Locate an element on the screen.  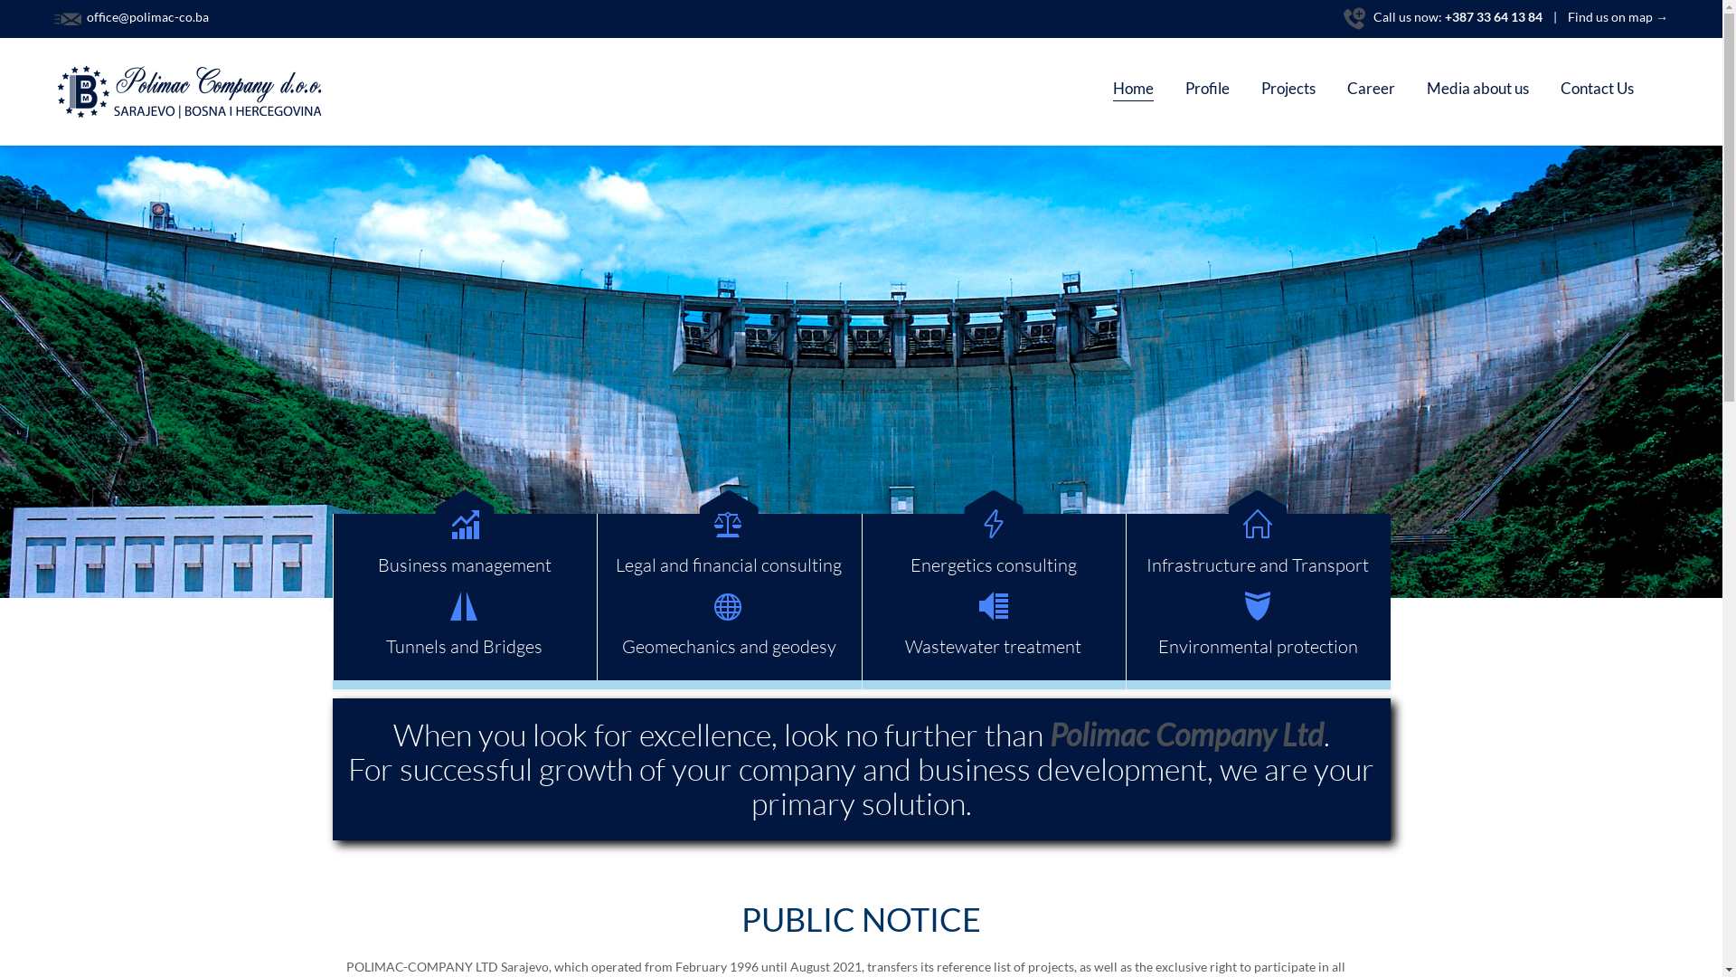
Projects is located at coordinates (1288, 90).